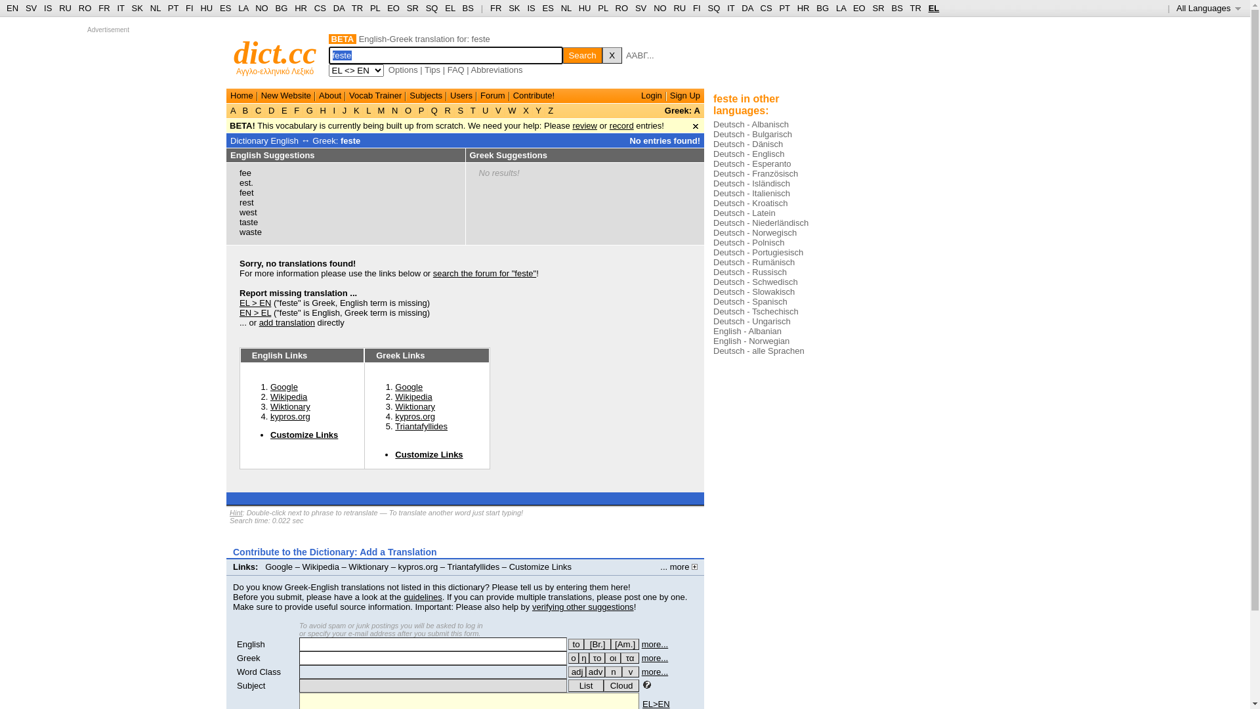 The height and width of the screenshot is (709, 1260). Describe the element at coordinates (631, 672) in the screenshot. I see `v` at that location.